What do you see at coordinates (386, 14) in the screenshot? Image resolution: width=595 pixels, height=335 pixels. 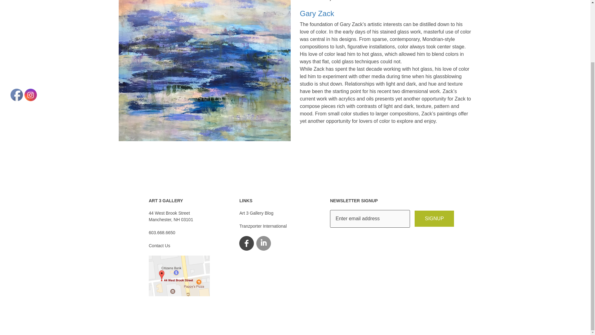 I see `Gary Zack` at bounding box center [386, 14].